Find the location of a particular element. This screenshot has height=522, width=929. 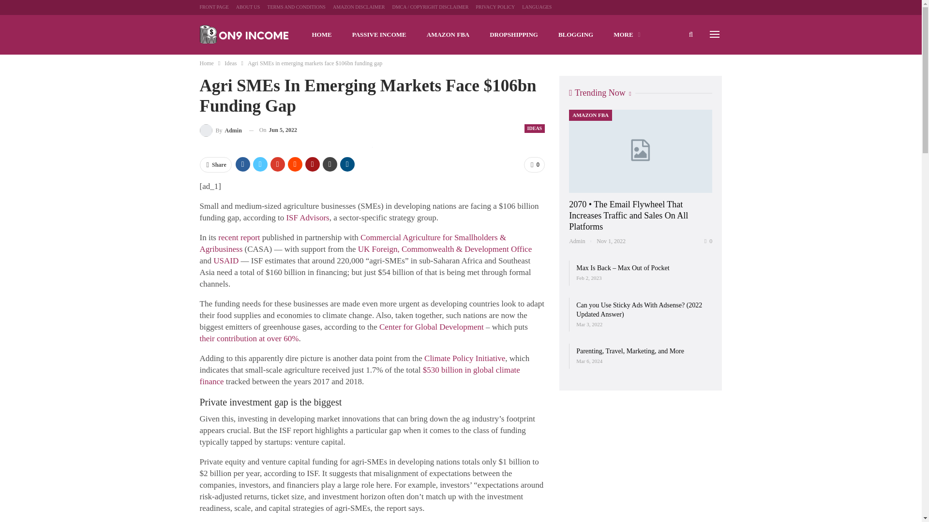

HOME is located at coordinates (321, 35).